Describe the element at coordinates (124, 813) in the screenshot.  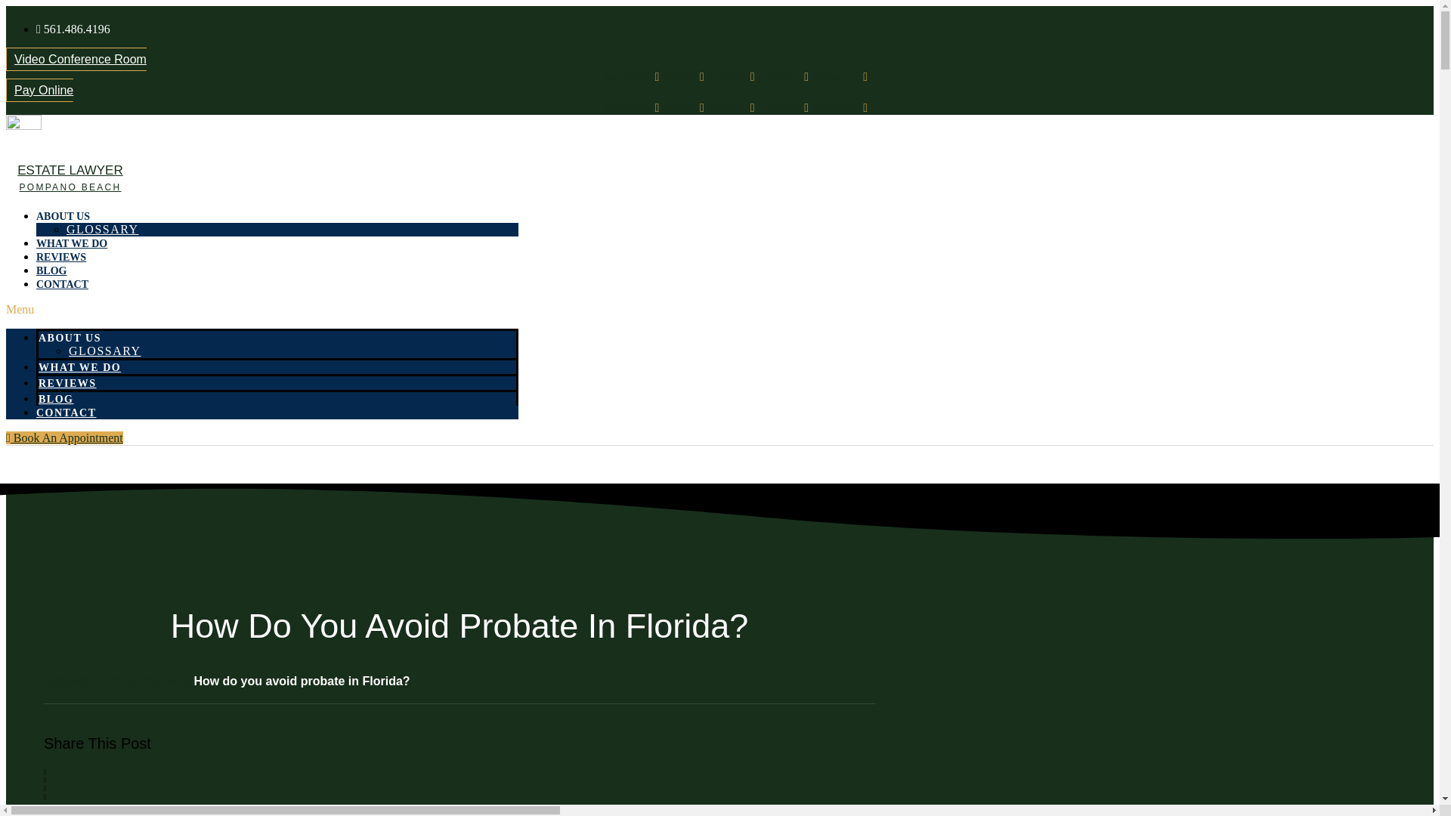
I see `561.486.4196` at that location.